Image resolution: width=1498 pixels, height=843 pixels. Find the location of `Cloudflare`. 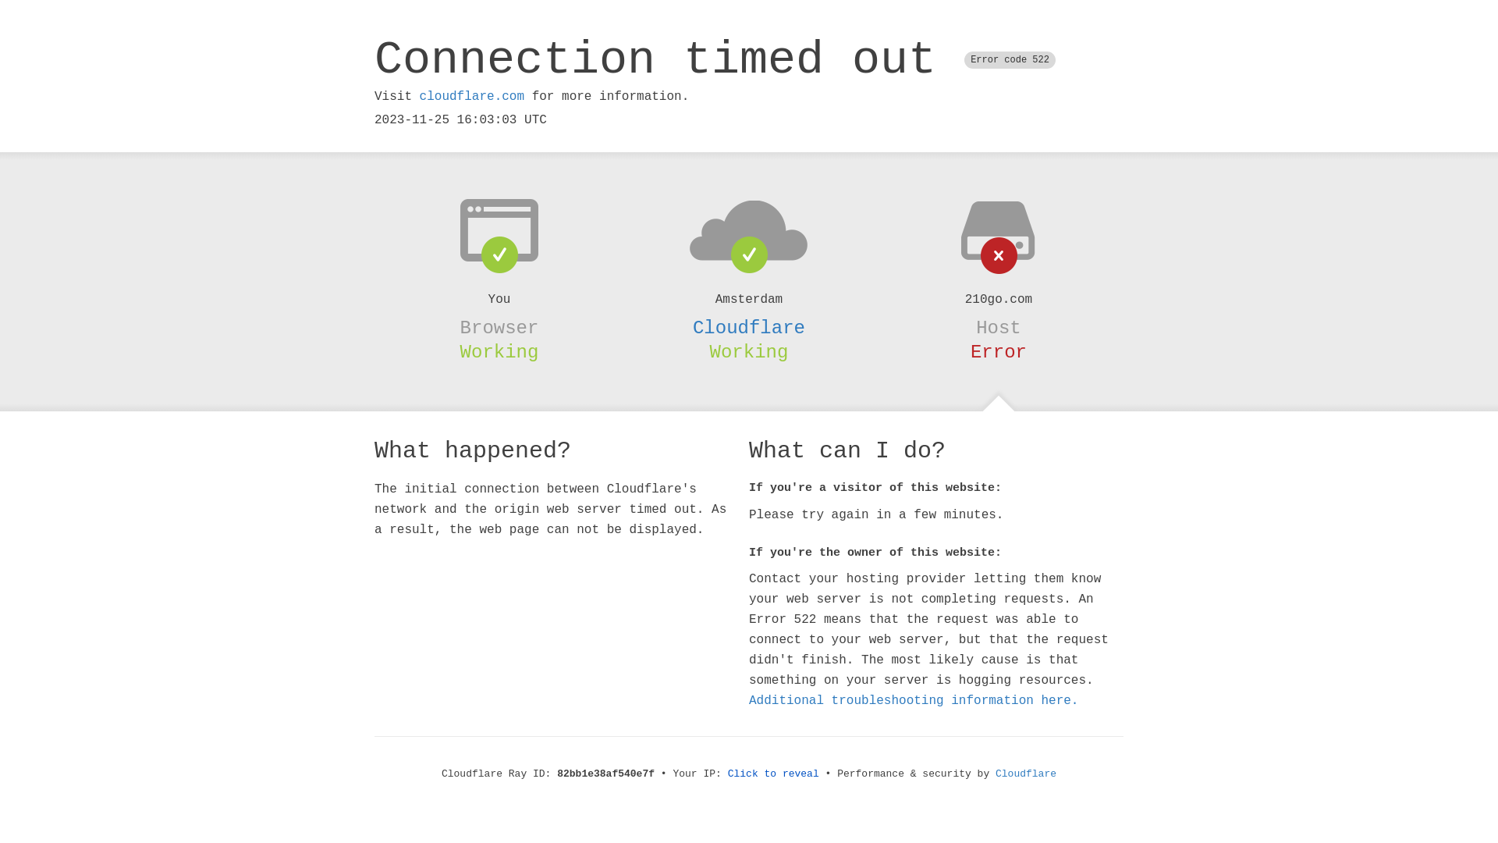

Cloudflare is located at coordinates (1026, 774).